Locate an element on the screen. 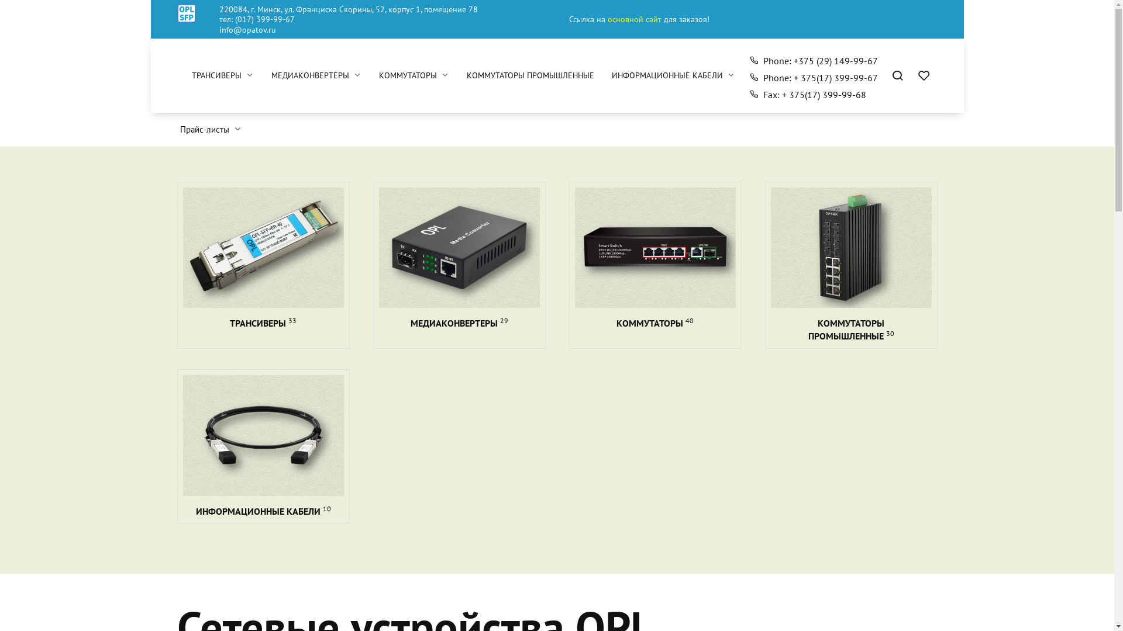 This screenshot has height=631, width=1123. Fax: + 375(17) 399-99-68 is located at coordinates (808, 95).